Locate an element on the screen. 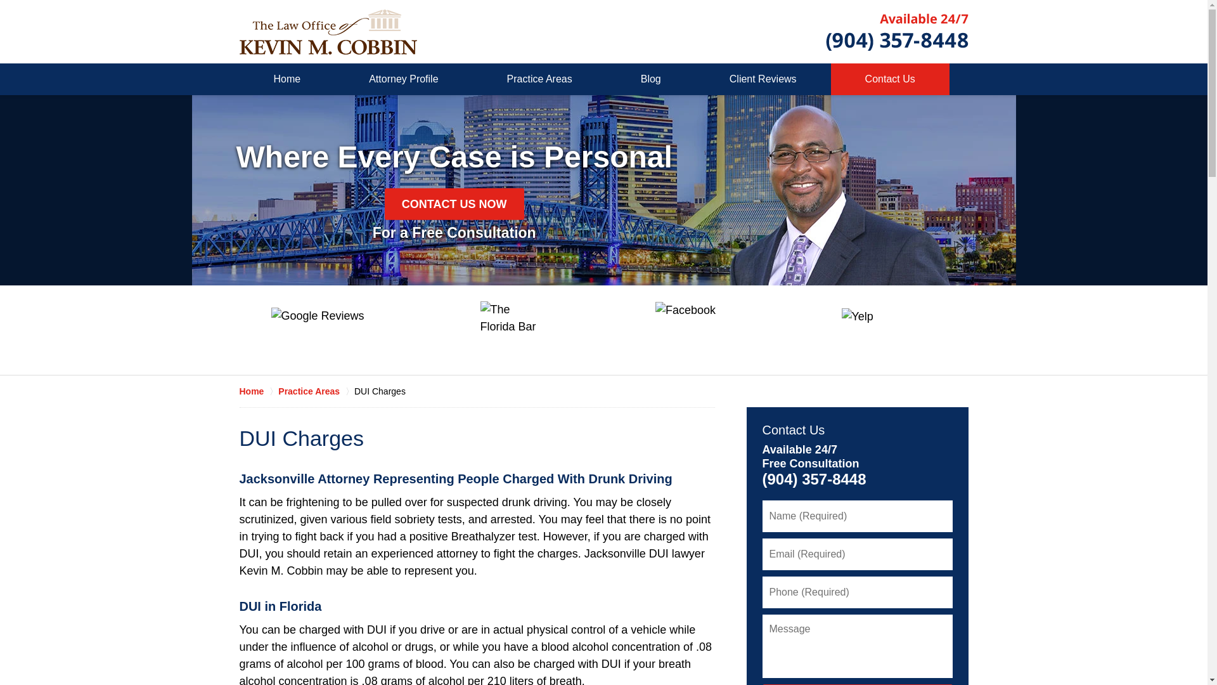 This screenshot has width=1217, height=685. Practice Areas is located at coordinates (539, 79).